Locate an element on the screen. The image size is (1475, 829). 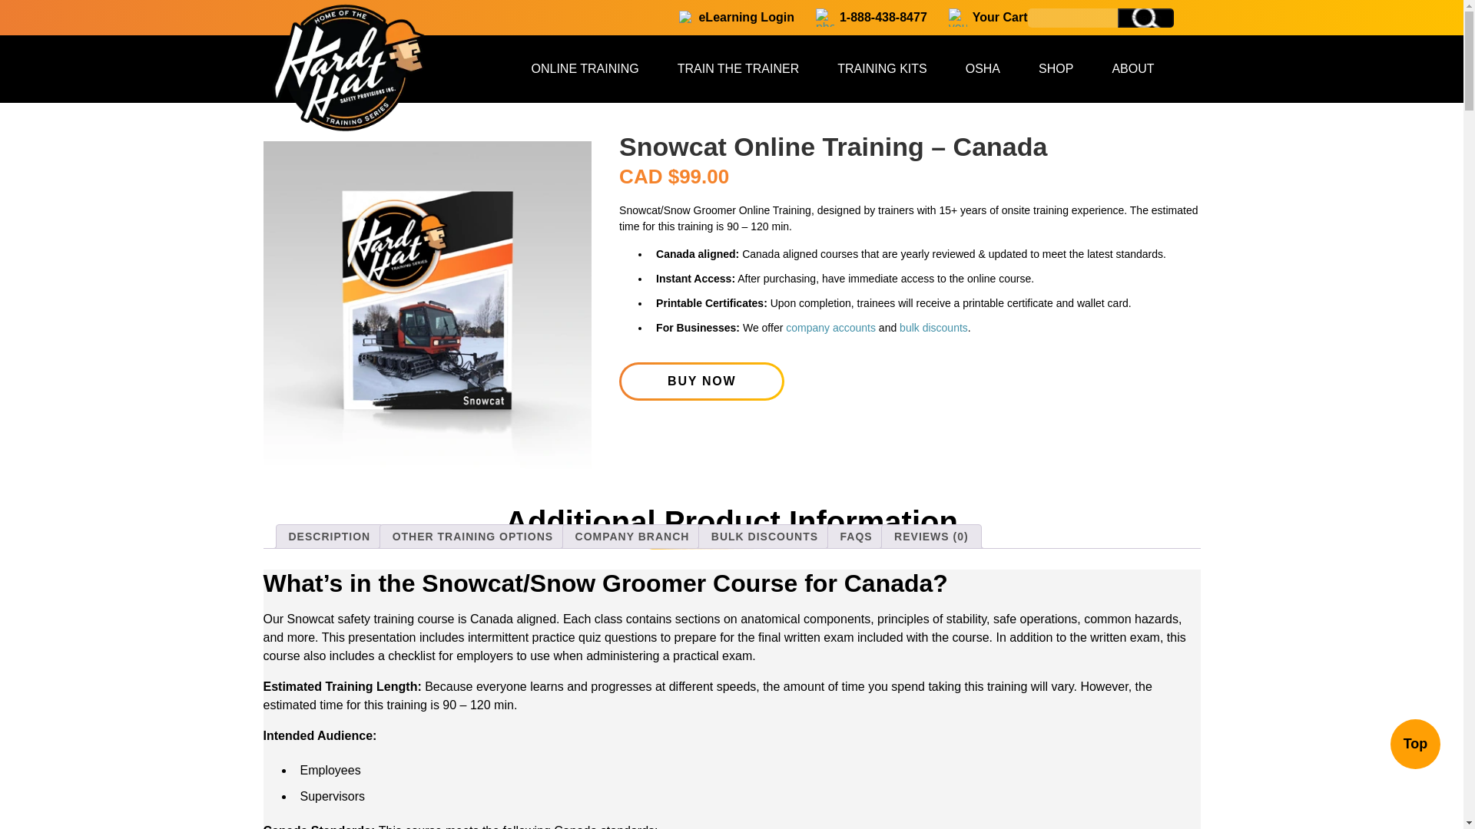
TRAINING KITS is located at coordinates (890, 68).